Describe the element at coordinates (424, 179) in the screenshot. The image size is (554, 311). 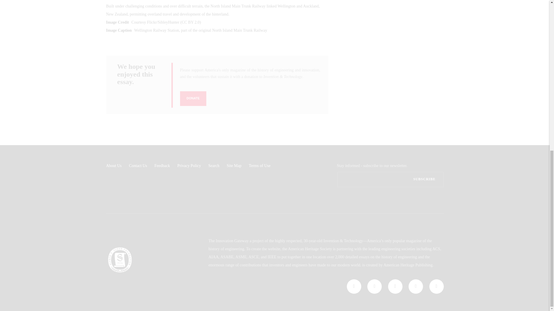
I see `Subscribe` at that location.